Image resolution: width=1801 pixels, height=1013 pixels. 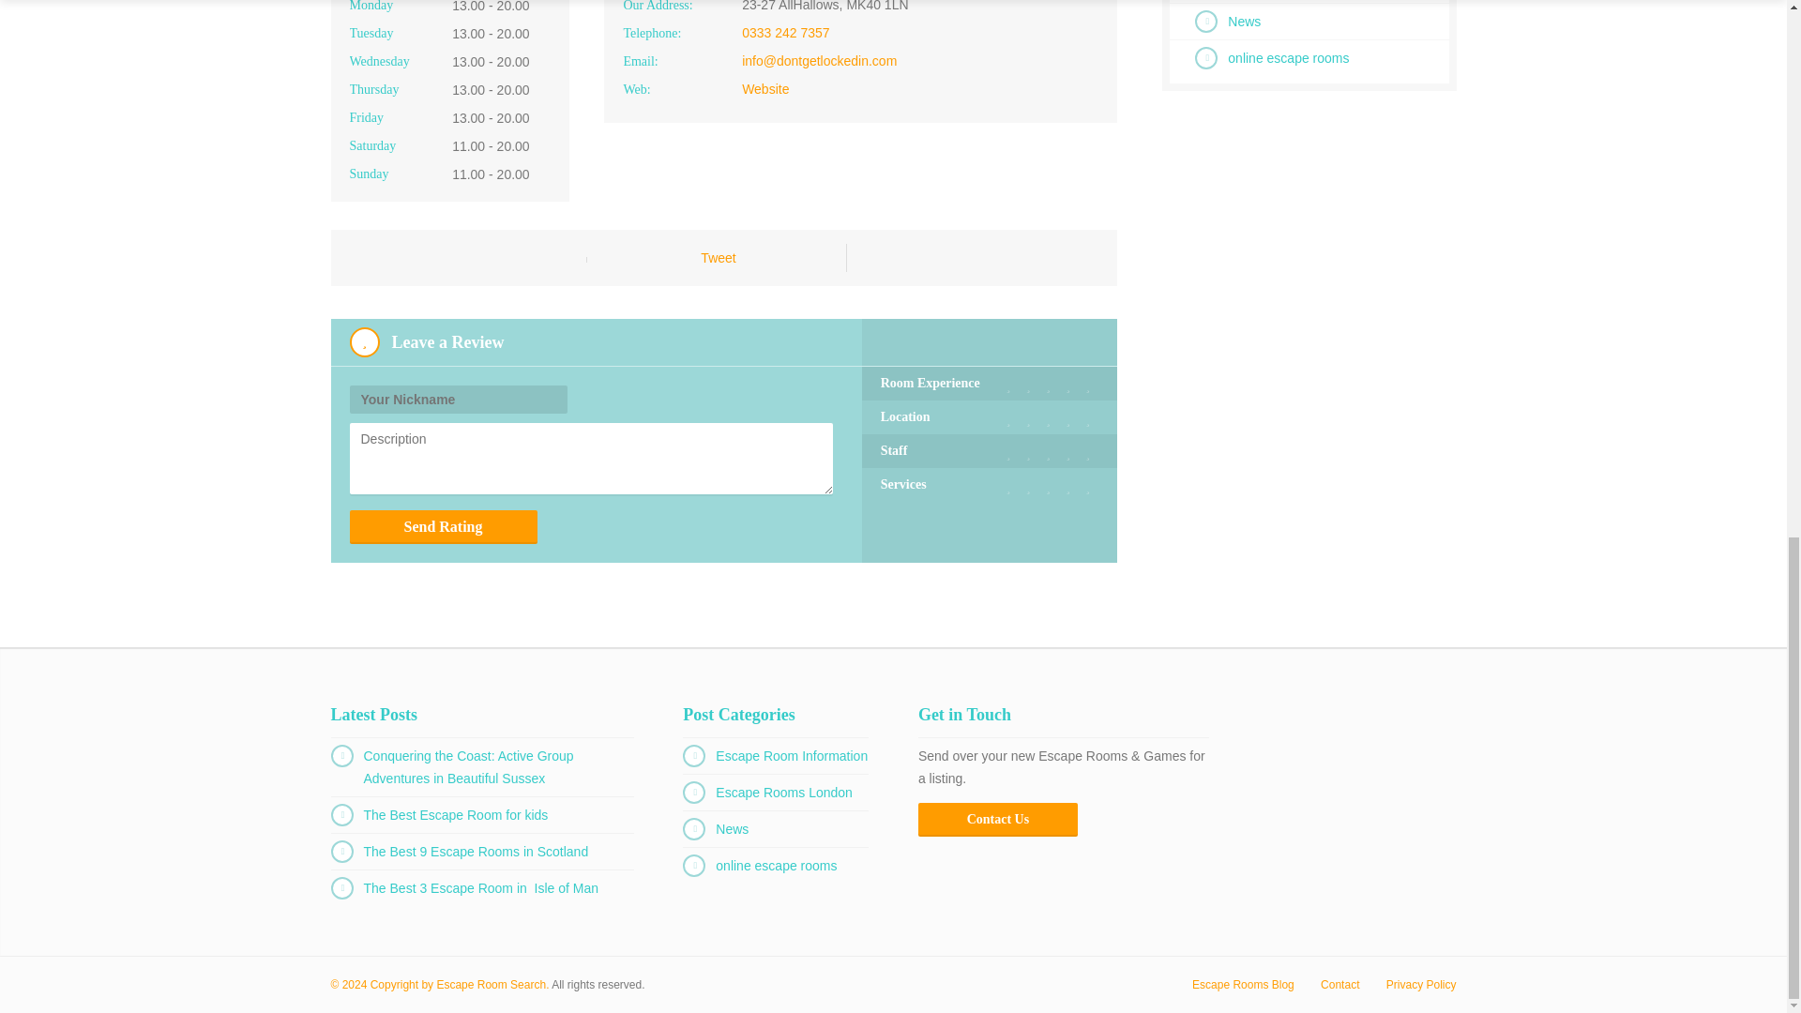 What do you see at coordinates (456, 814) in the screenshot?
I see `The Best Escape Room for kids` at bounding box center [456, 814].